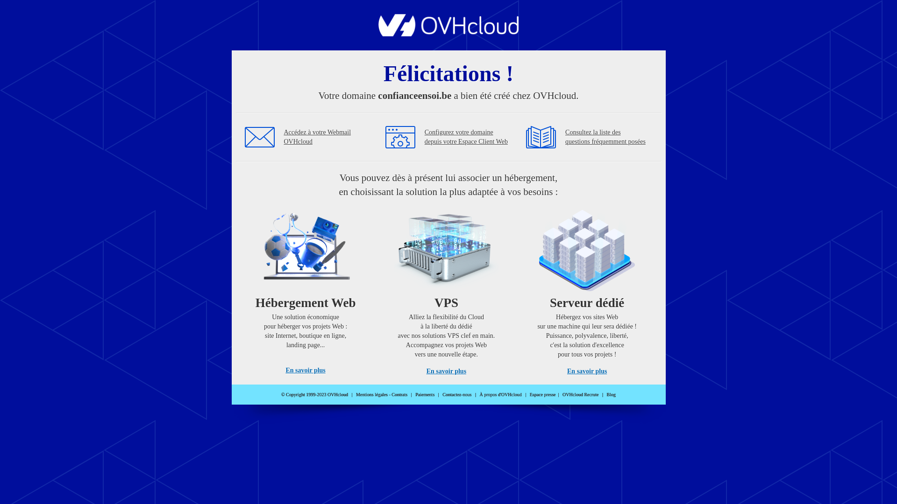 This screenshot has height=504, width=897. I want to click on En savoir plus, so click(306, 371).